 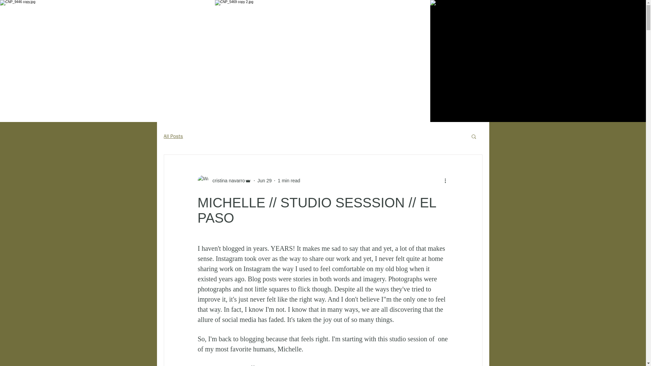 I want to click on cristina navarro, so click(x=224, y=180).